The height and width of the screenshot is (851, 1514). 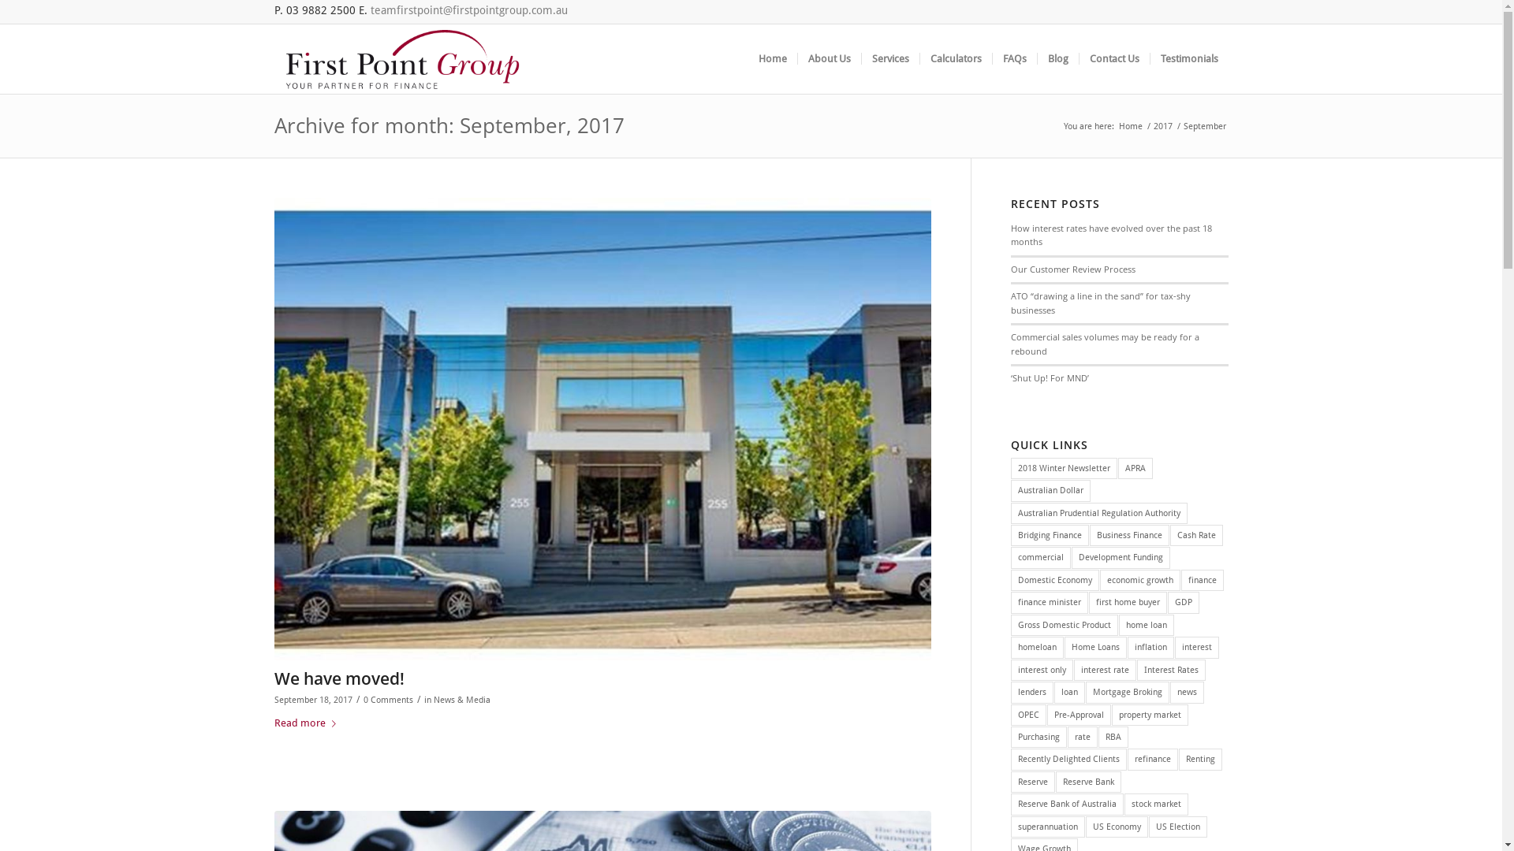 What do you see at coordinates (1178, 827) in the screenshot?
I see `US Election` at bounding box center [1178, 827].